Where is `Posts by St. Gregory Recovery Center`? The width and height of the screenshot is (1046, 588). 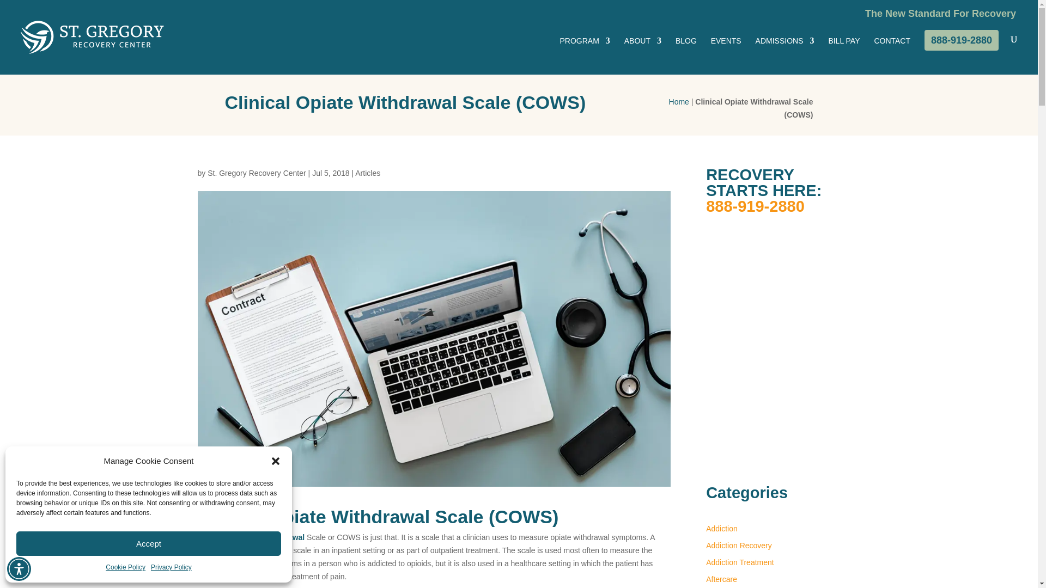
Posts by St. Gregory Recovery Center is located at coordinates (257, 173).